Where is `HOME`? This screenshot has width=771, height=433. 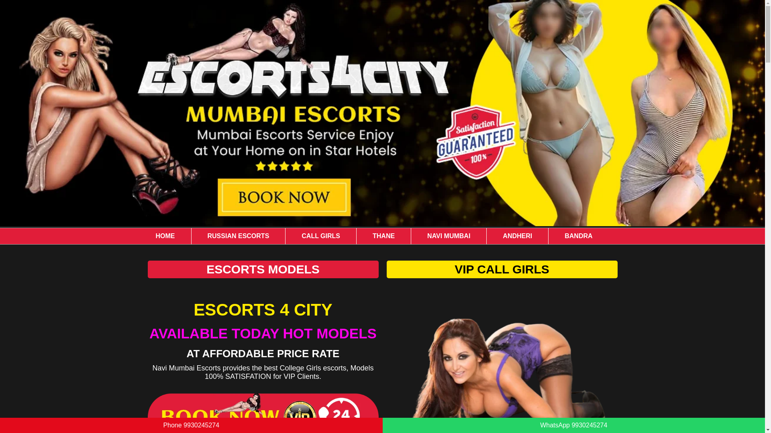
HOME is located at coordinates (165, 236).